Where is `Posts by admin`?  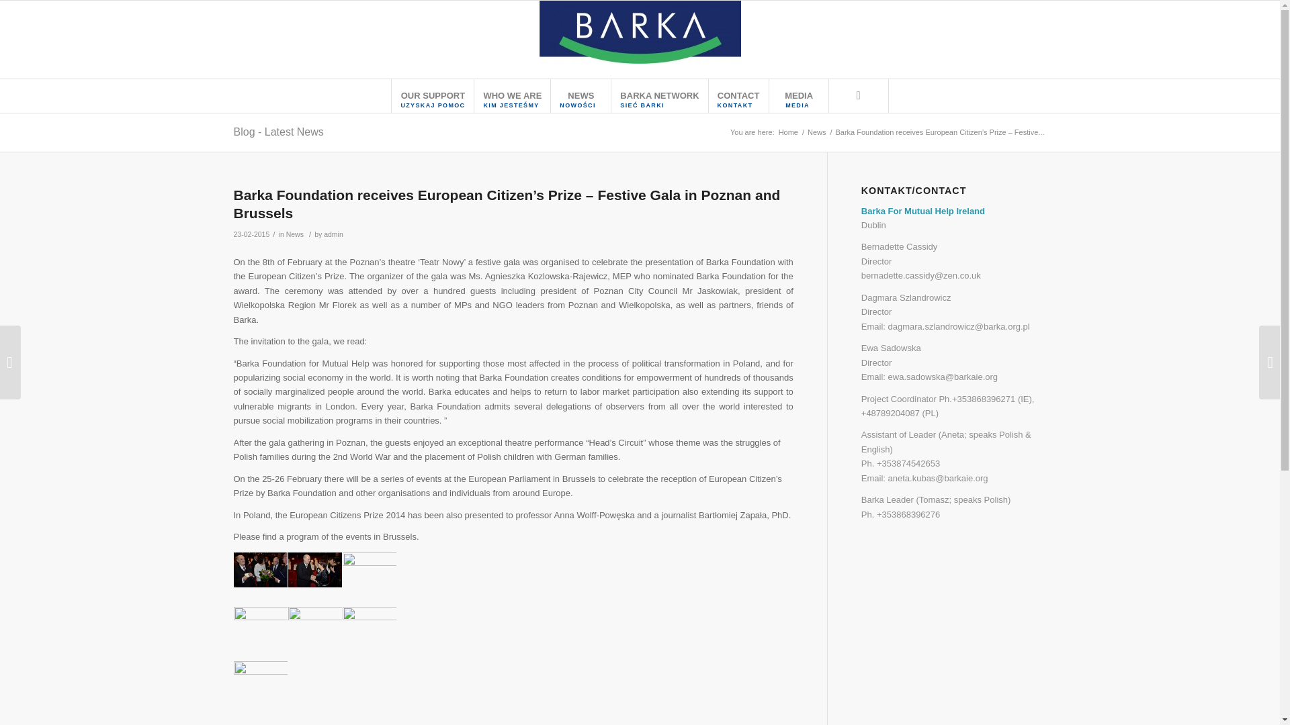 Posts by admin is located at coordinates (278, 132).